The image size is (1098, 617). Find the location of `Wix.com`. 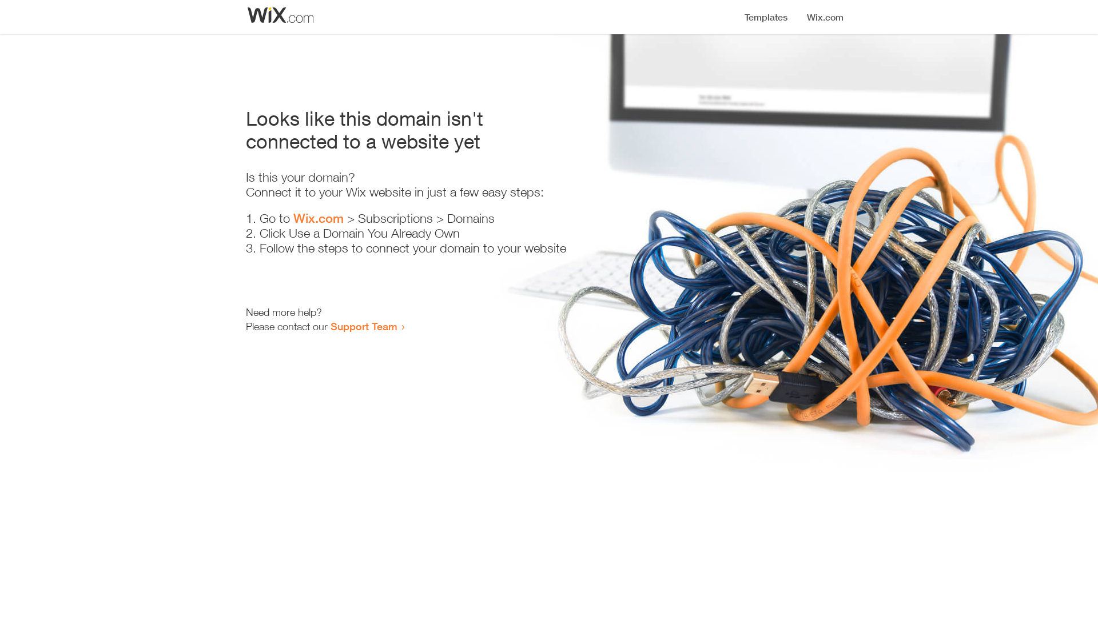

Wix.com is located at coordinates (319, 218).